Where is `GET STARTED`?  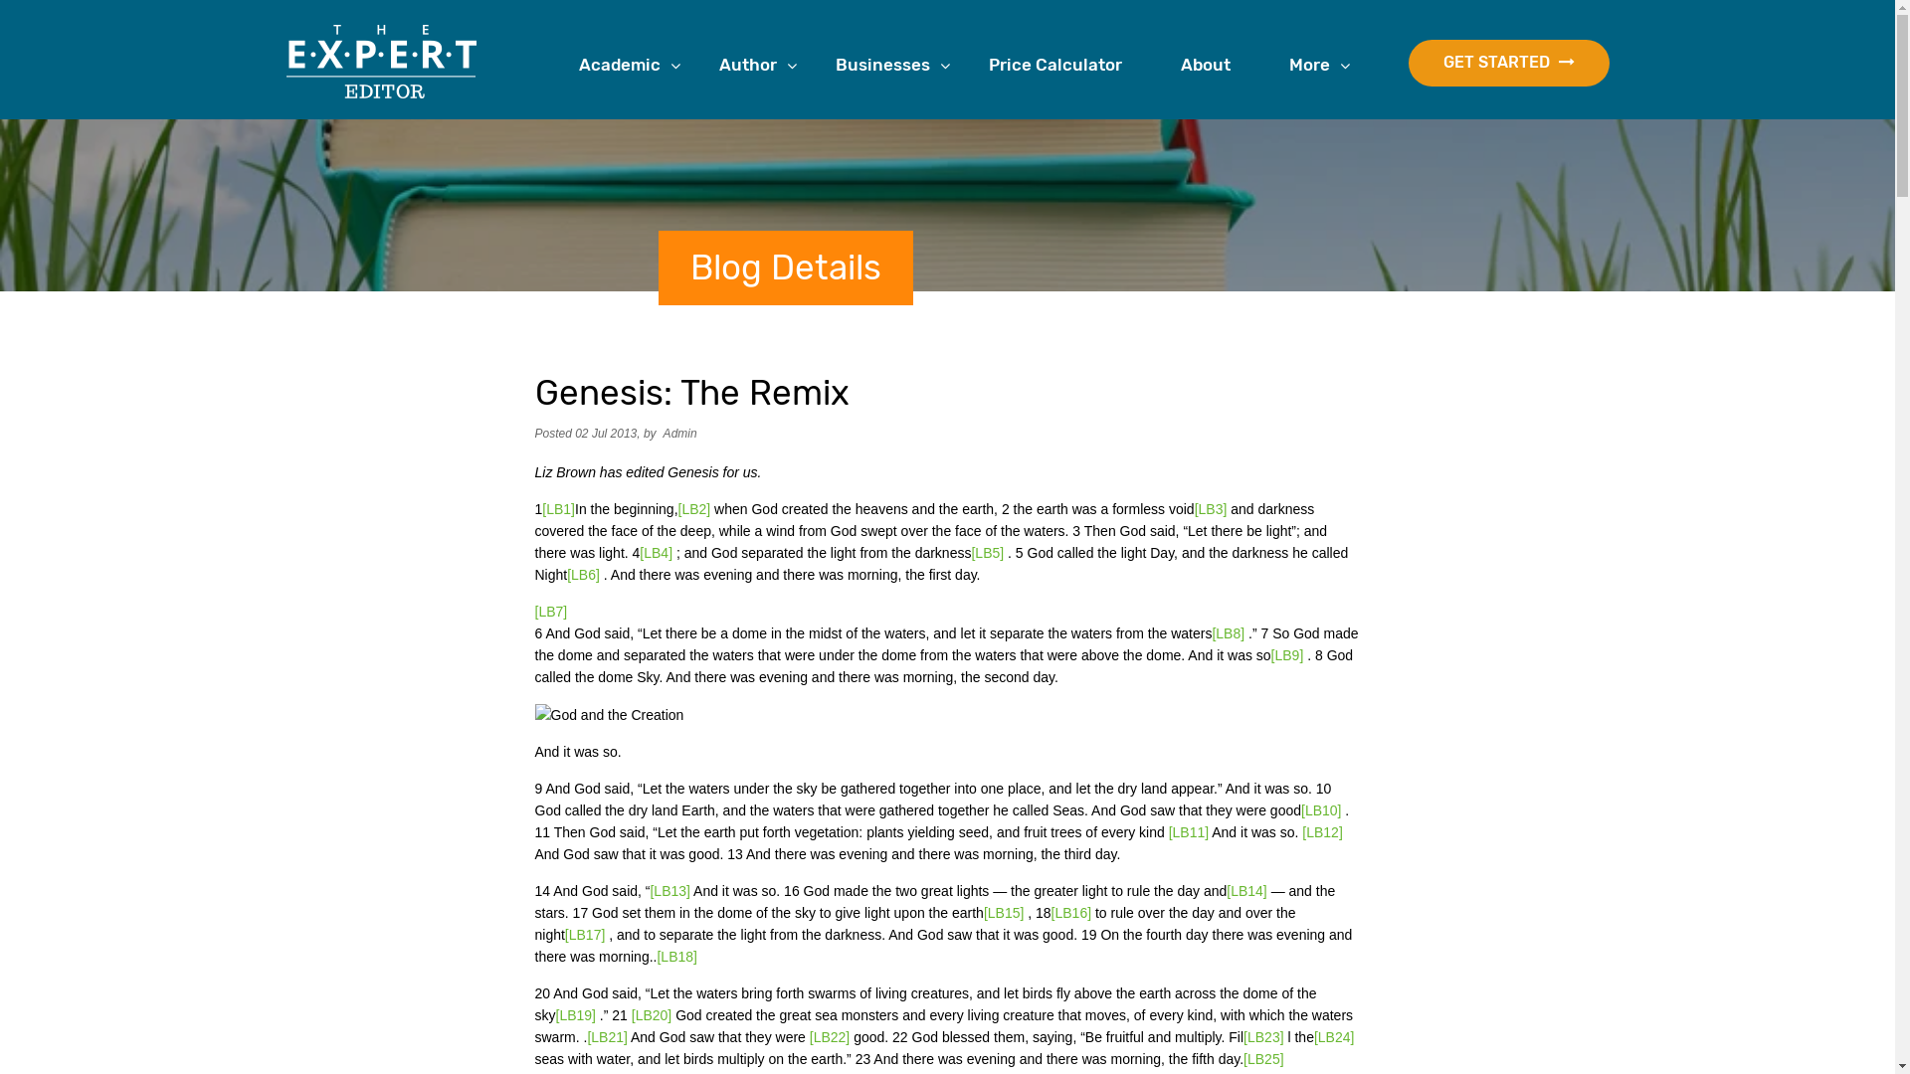
GET STARTED is located at coordinates (1509, 64).